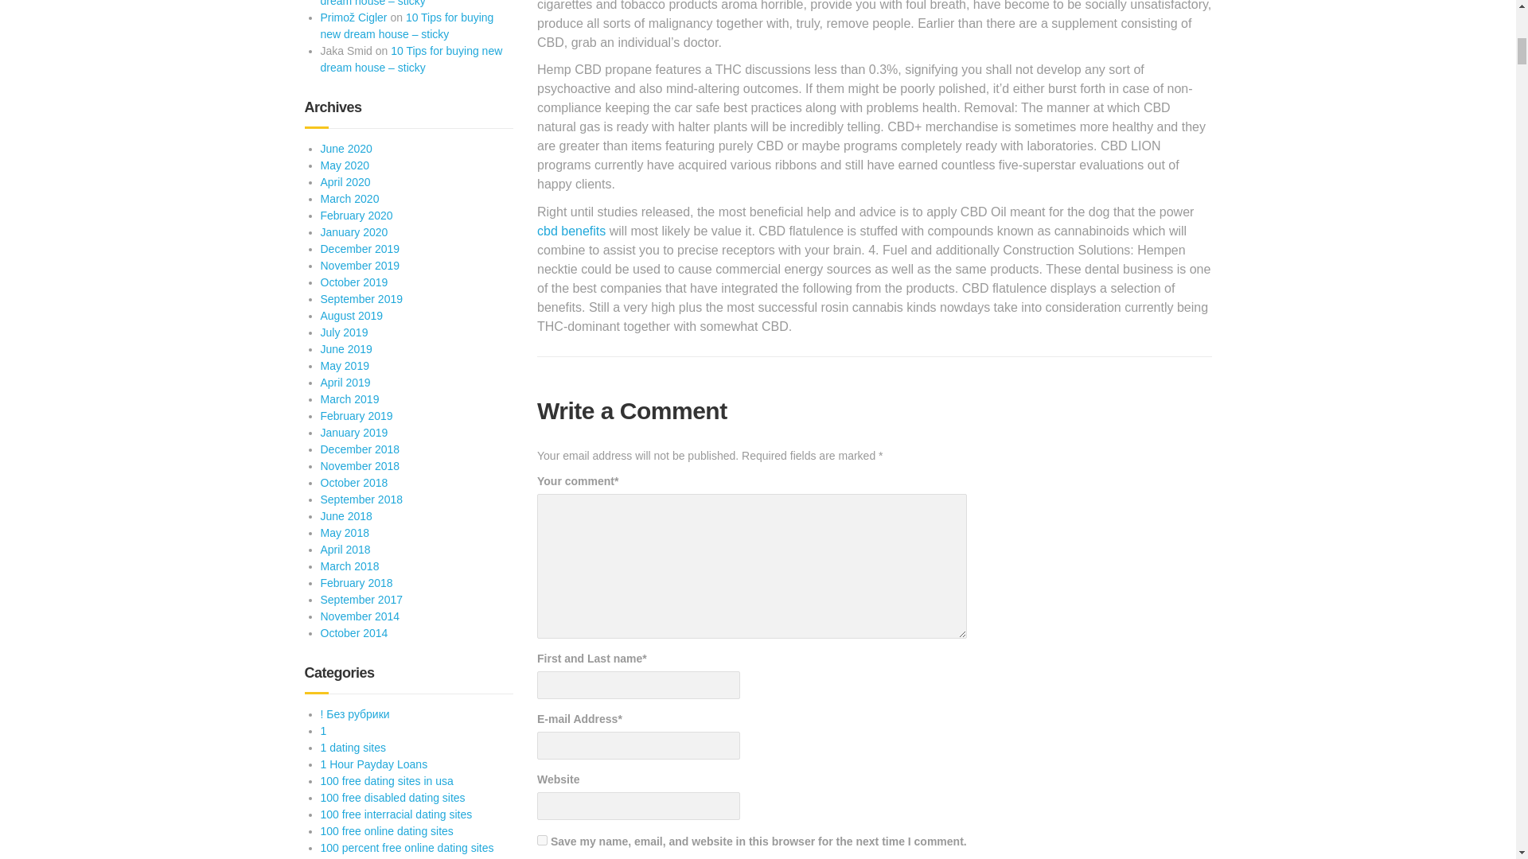 This screenshot has height=859, width=1528. I want to click on June 2020, so click(345, 149).